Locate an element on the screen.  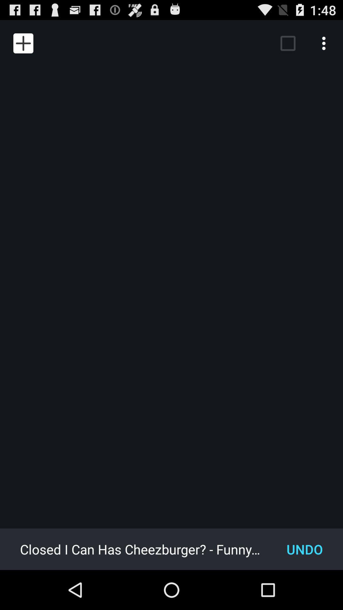
launch the item to the right of the closed i can item is located at coordinates (305, 549).